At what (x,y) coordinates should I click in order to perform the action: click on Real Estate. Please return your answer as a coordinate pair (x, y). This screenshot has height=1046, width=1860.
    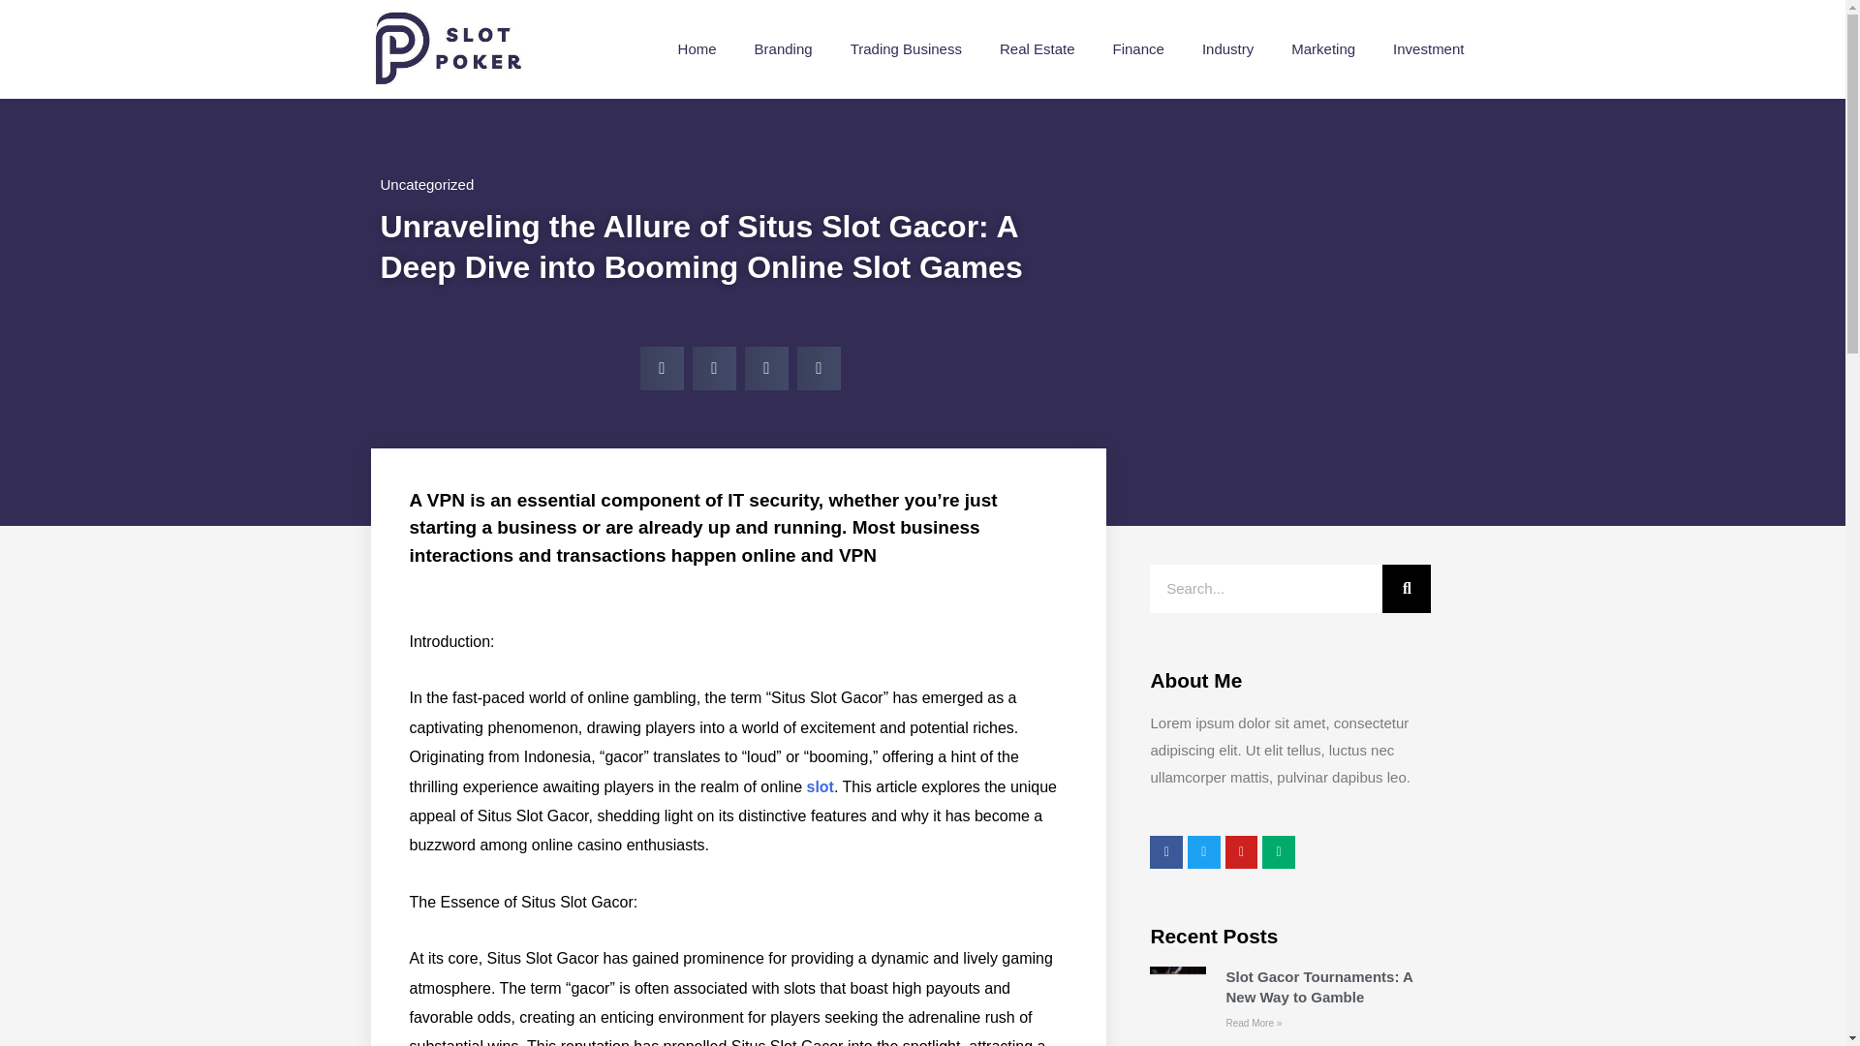
    Looking at the image, I should click on (1038, 48).